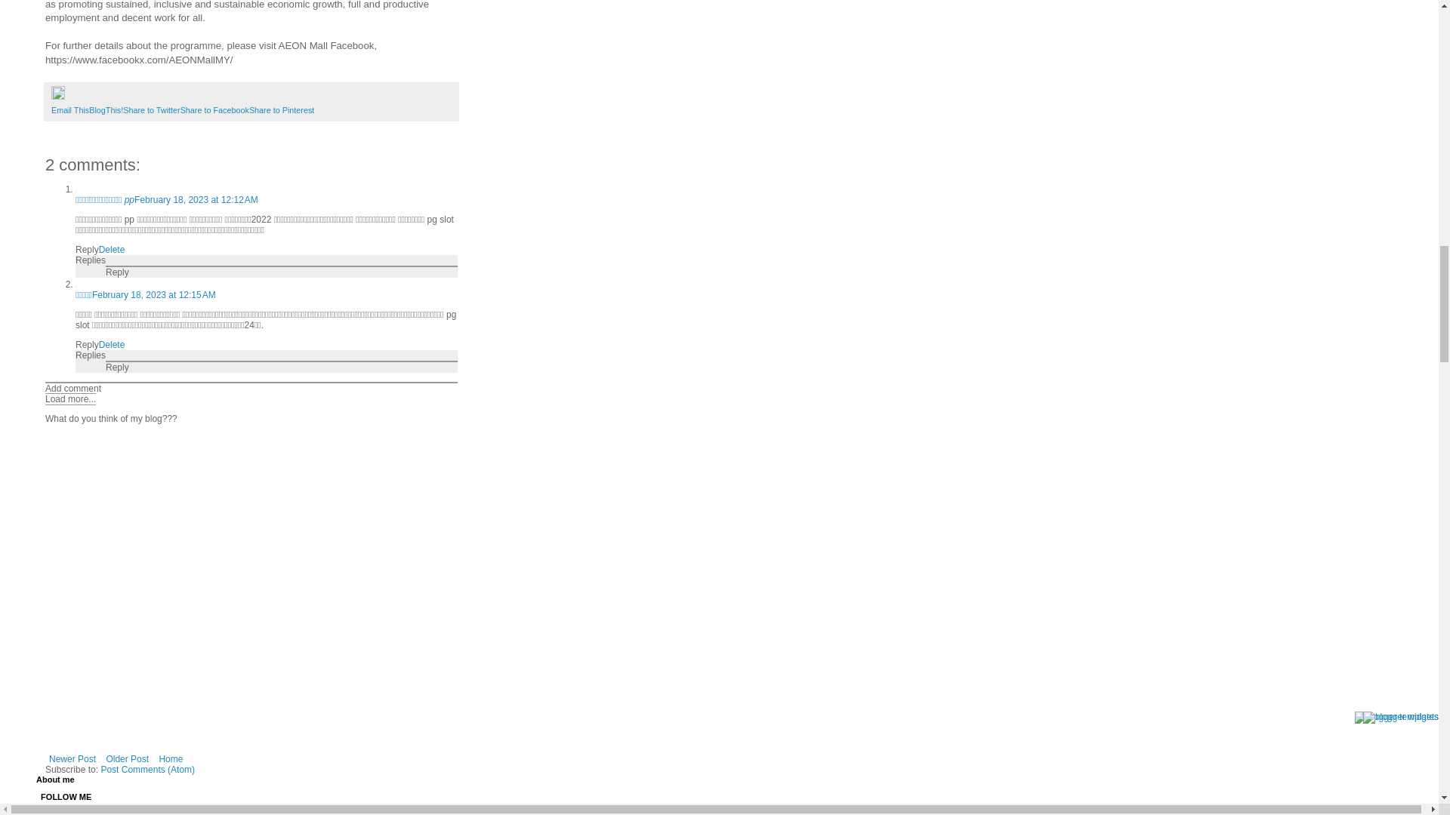 This screenshot has height=815, width=1450. Describe the element at coordinates (72, 388) in the screenshot. I see `Add comment` at that location.